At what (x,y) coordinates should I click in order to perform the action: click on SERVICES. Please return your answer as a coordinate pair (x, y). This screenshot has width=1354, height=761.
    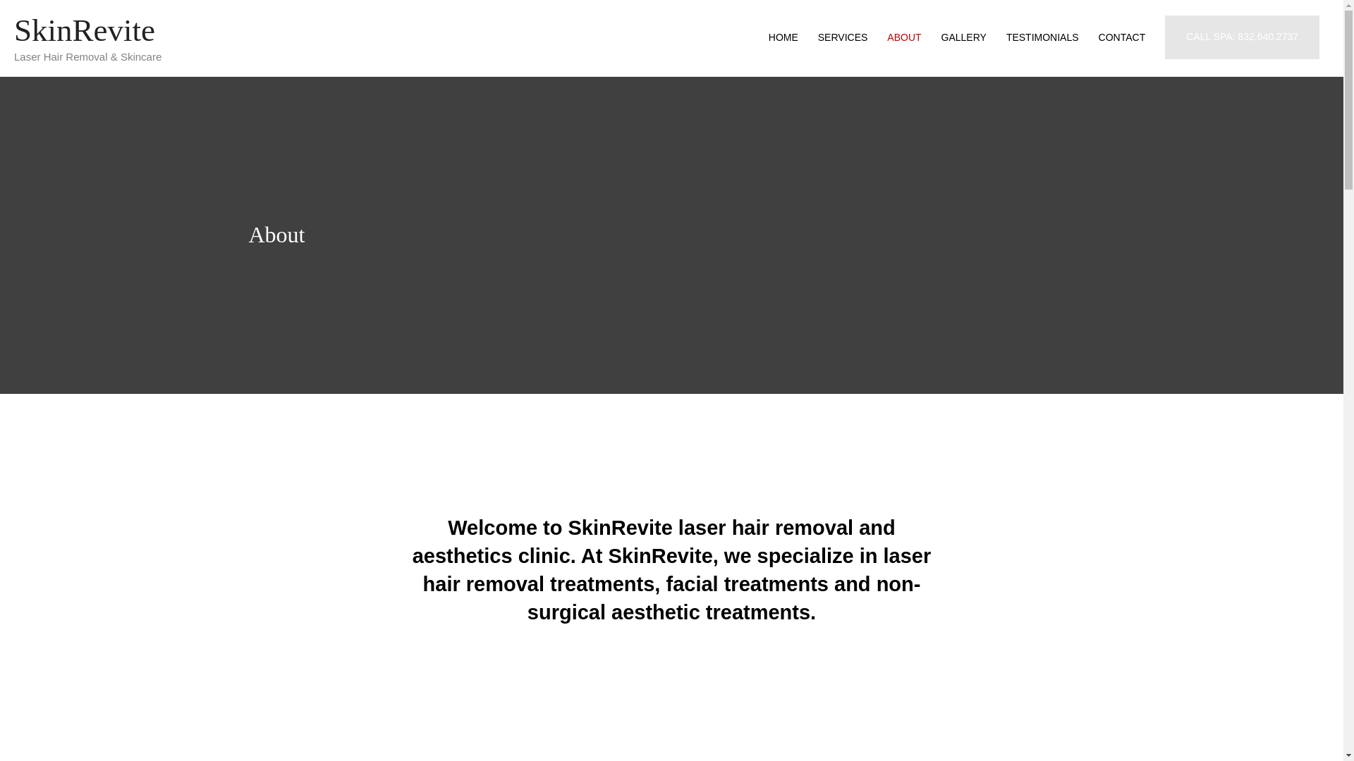
    Looking at the image, I should click on (843, 37).